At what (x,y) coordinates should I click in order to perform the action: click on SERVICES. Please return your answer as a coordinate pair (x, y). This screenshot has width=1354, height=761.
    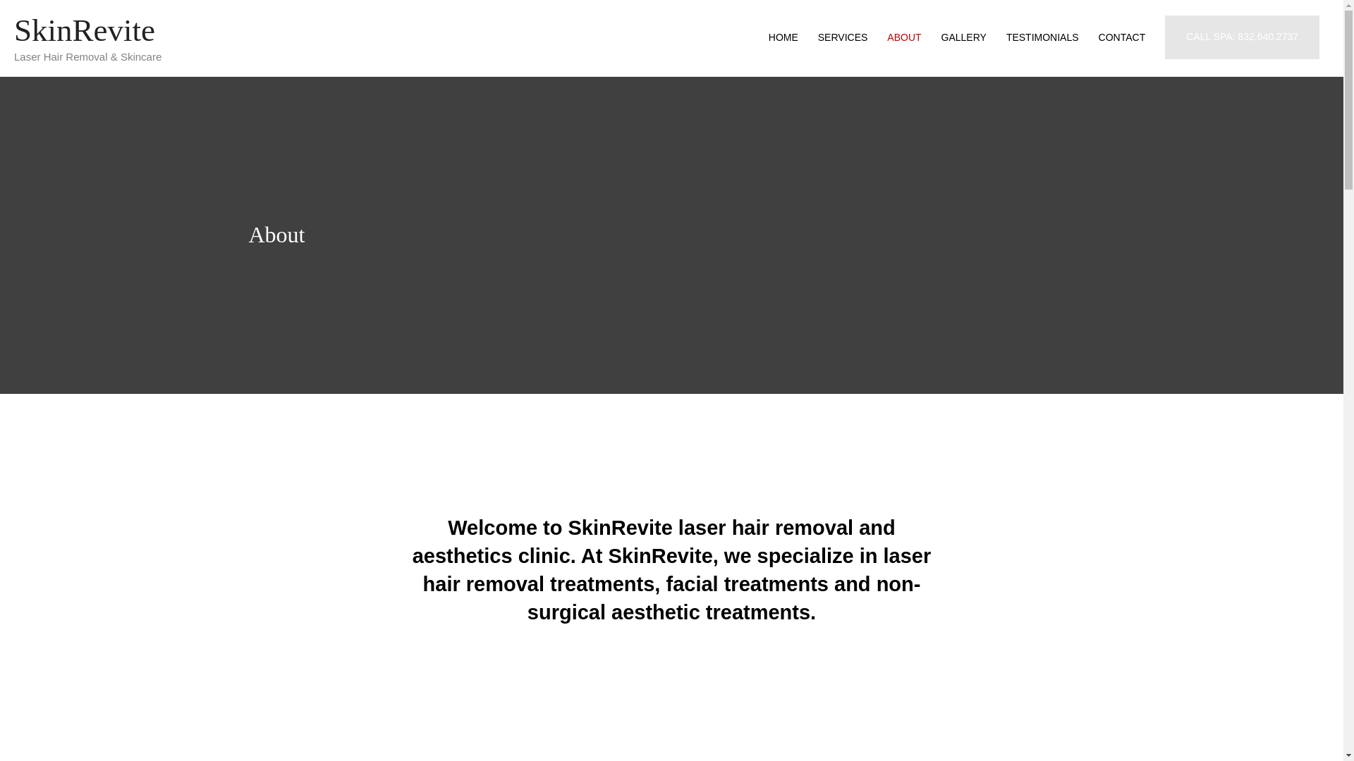
    Looking at the image, I should click on (843, 37).